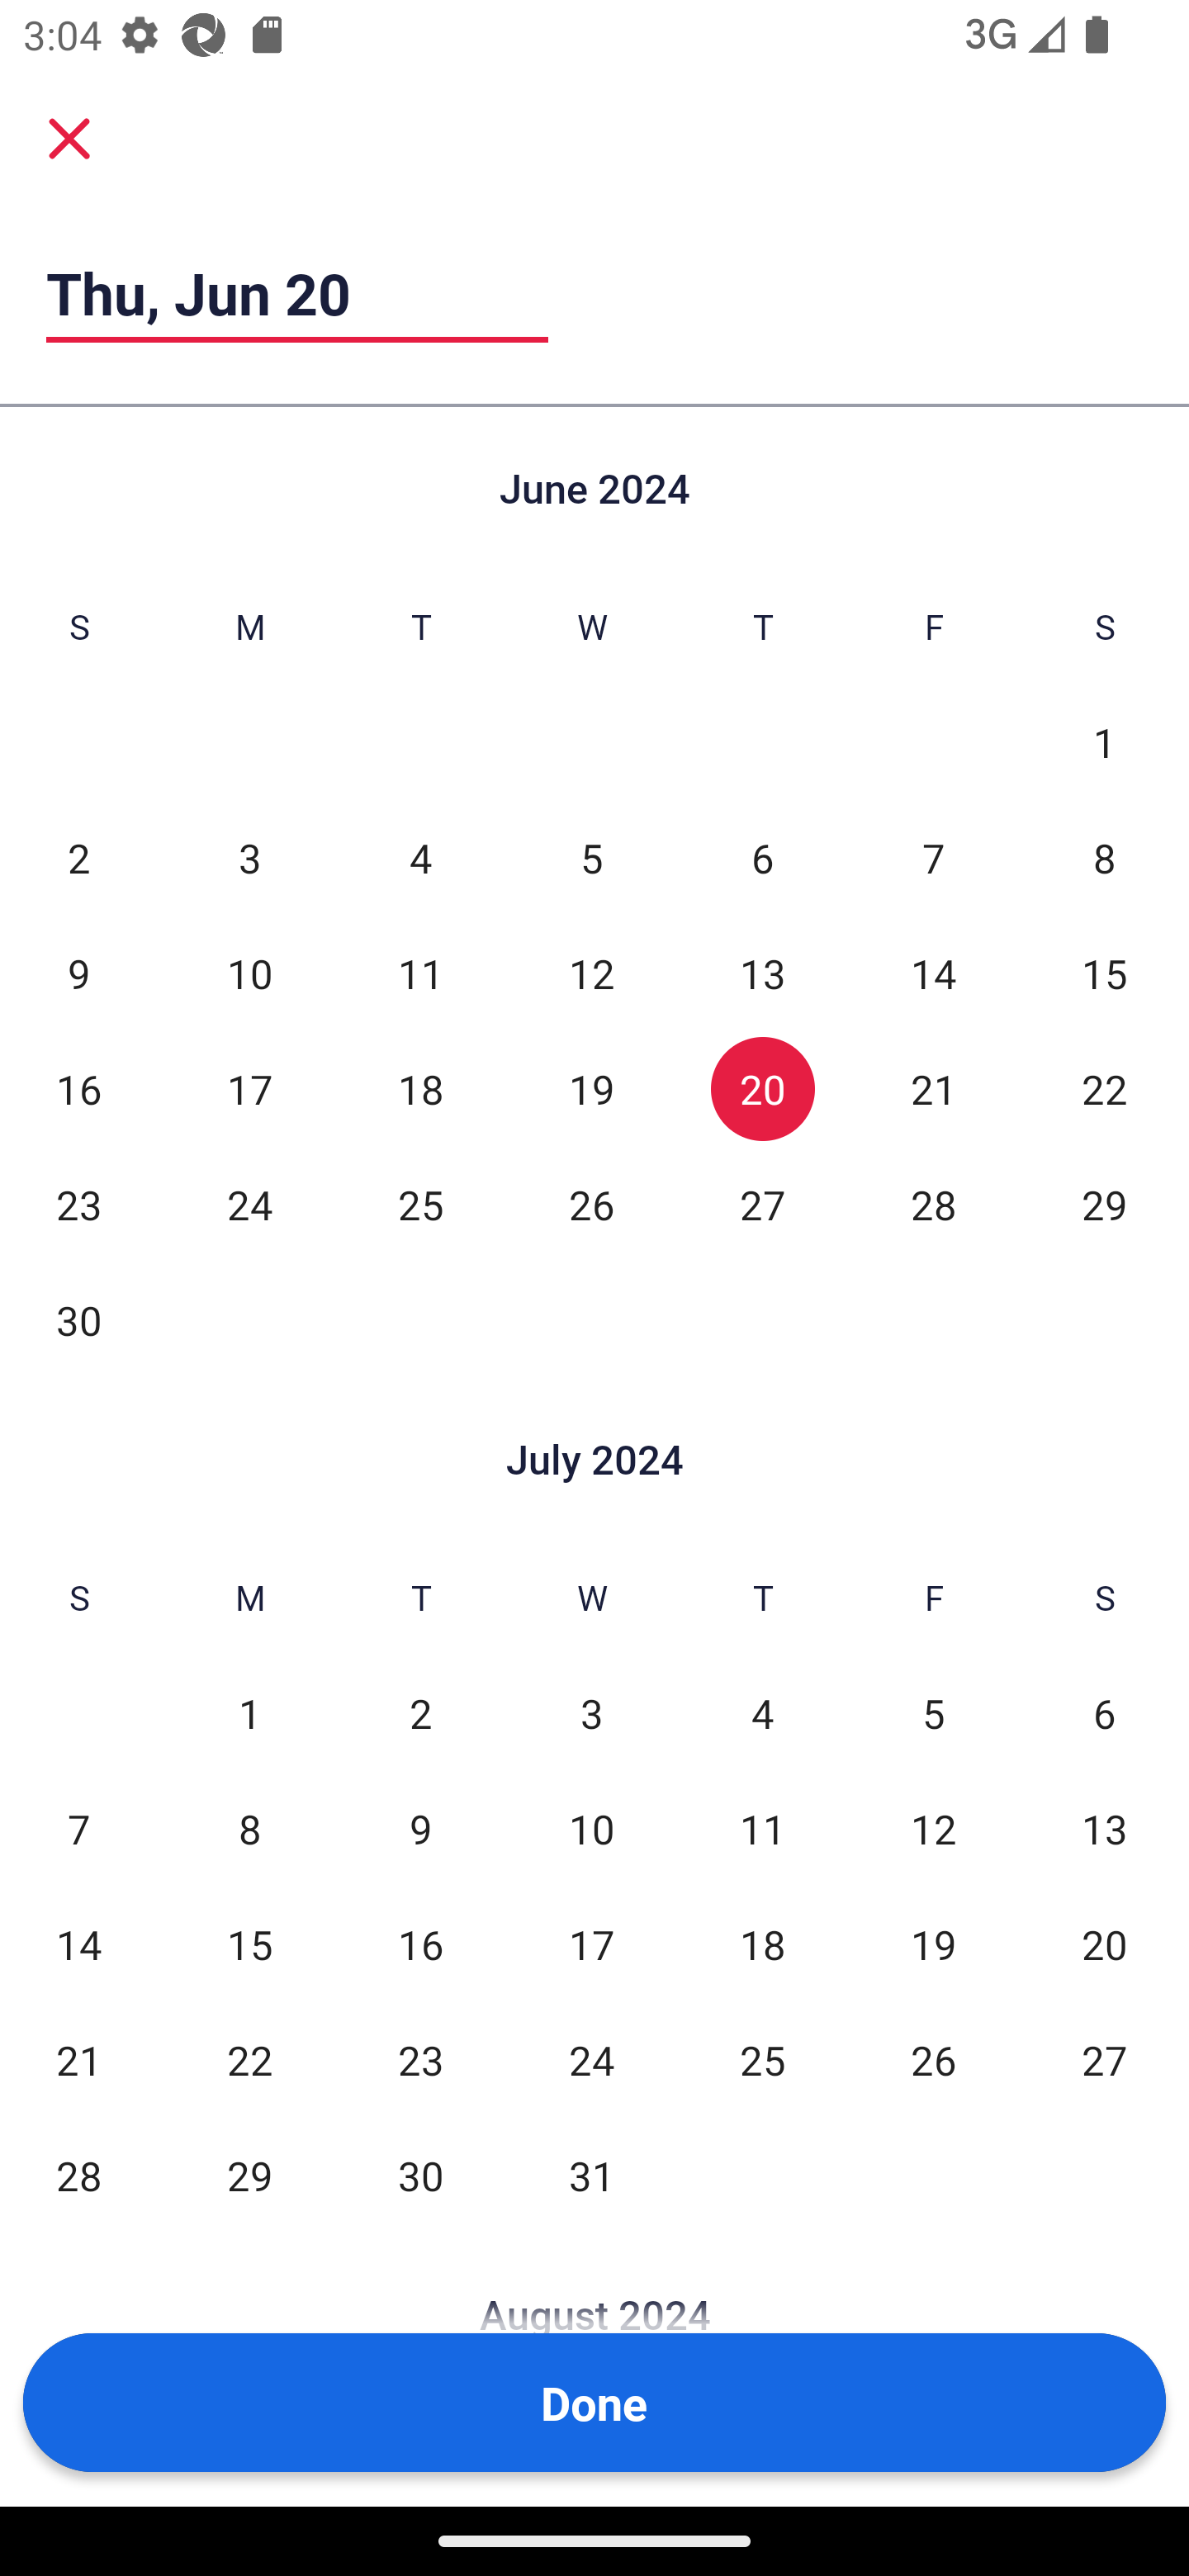 This screenshot has height=2576, width=1189. I want to click on 5 Wed, Jun 5, Not Selected, so click(591, 857).